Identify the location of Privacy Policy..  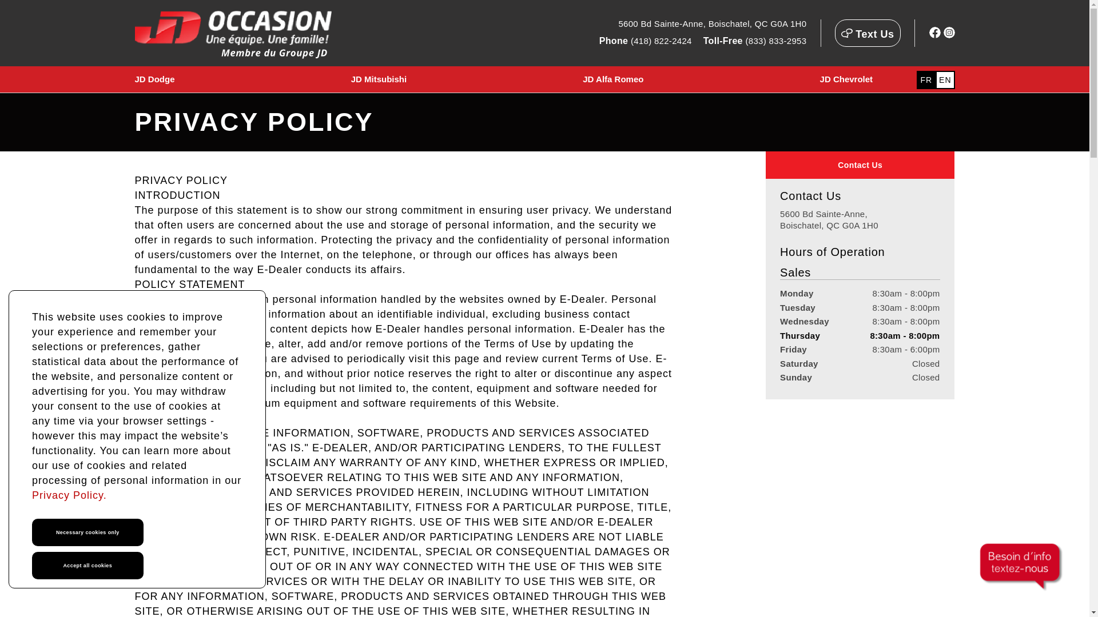
(829, 219).